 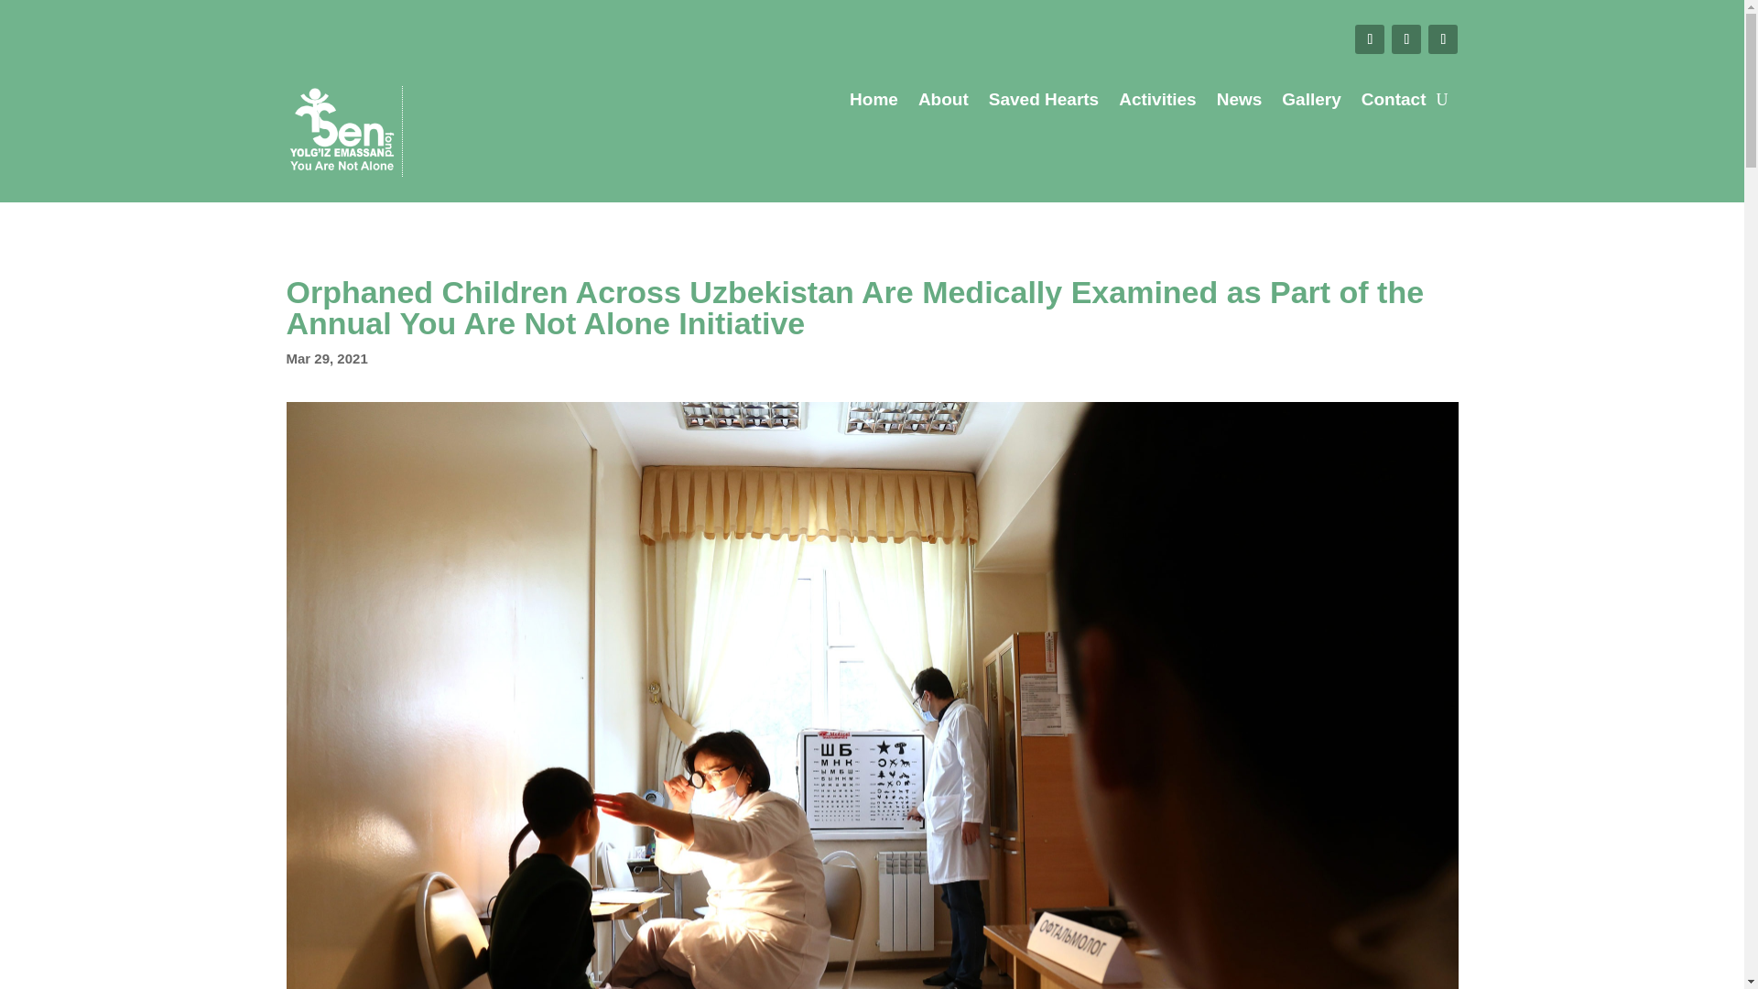 What do you see at coordinates (342, 131) in the screenshot?
I see `sen-uzArtboard 1` at bounding box center [342, 131].